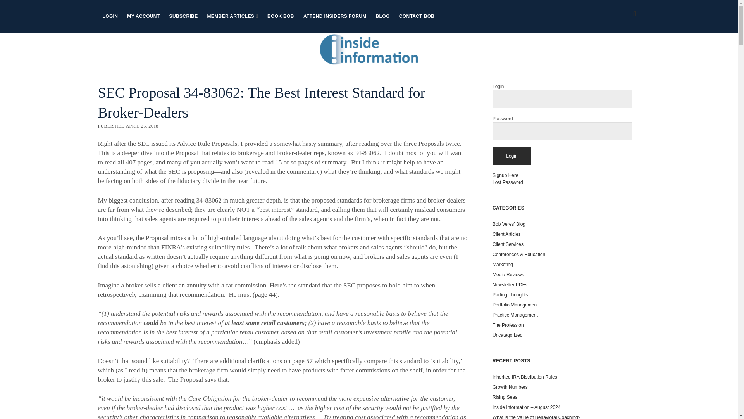  What do you see at coordinates (417, 16) in the screenshot?
I see `CONTACT BOB` at bounding box center [417, 16].